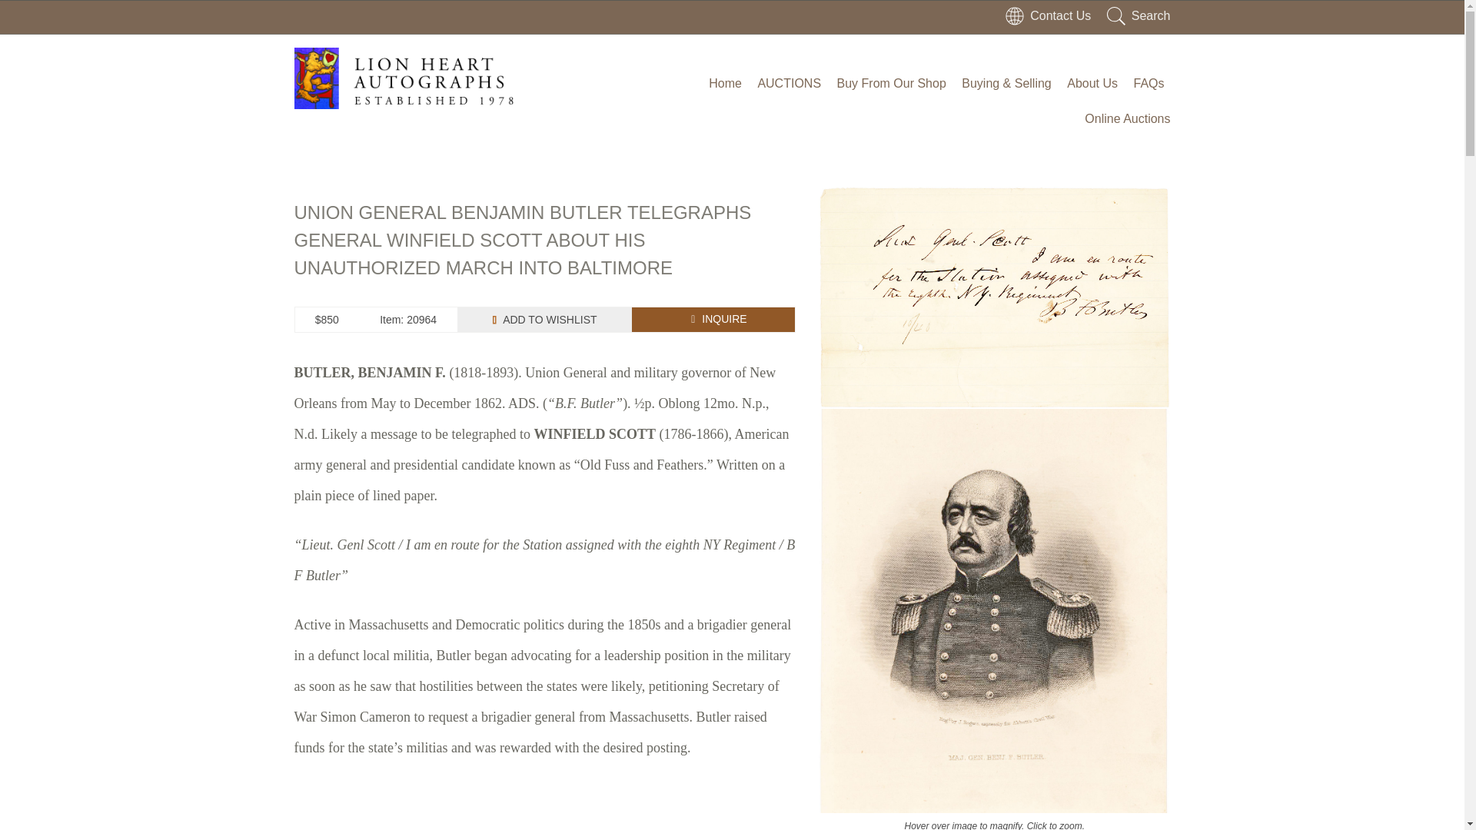 The width and height of the screenshot is (1476, 830). What do you see at coordinates (1139, 15) in the screenshot?
I see `Search` at bounding box center [1139, 15].